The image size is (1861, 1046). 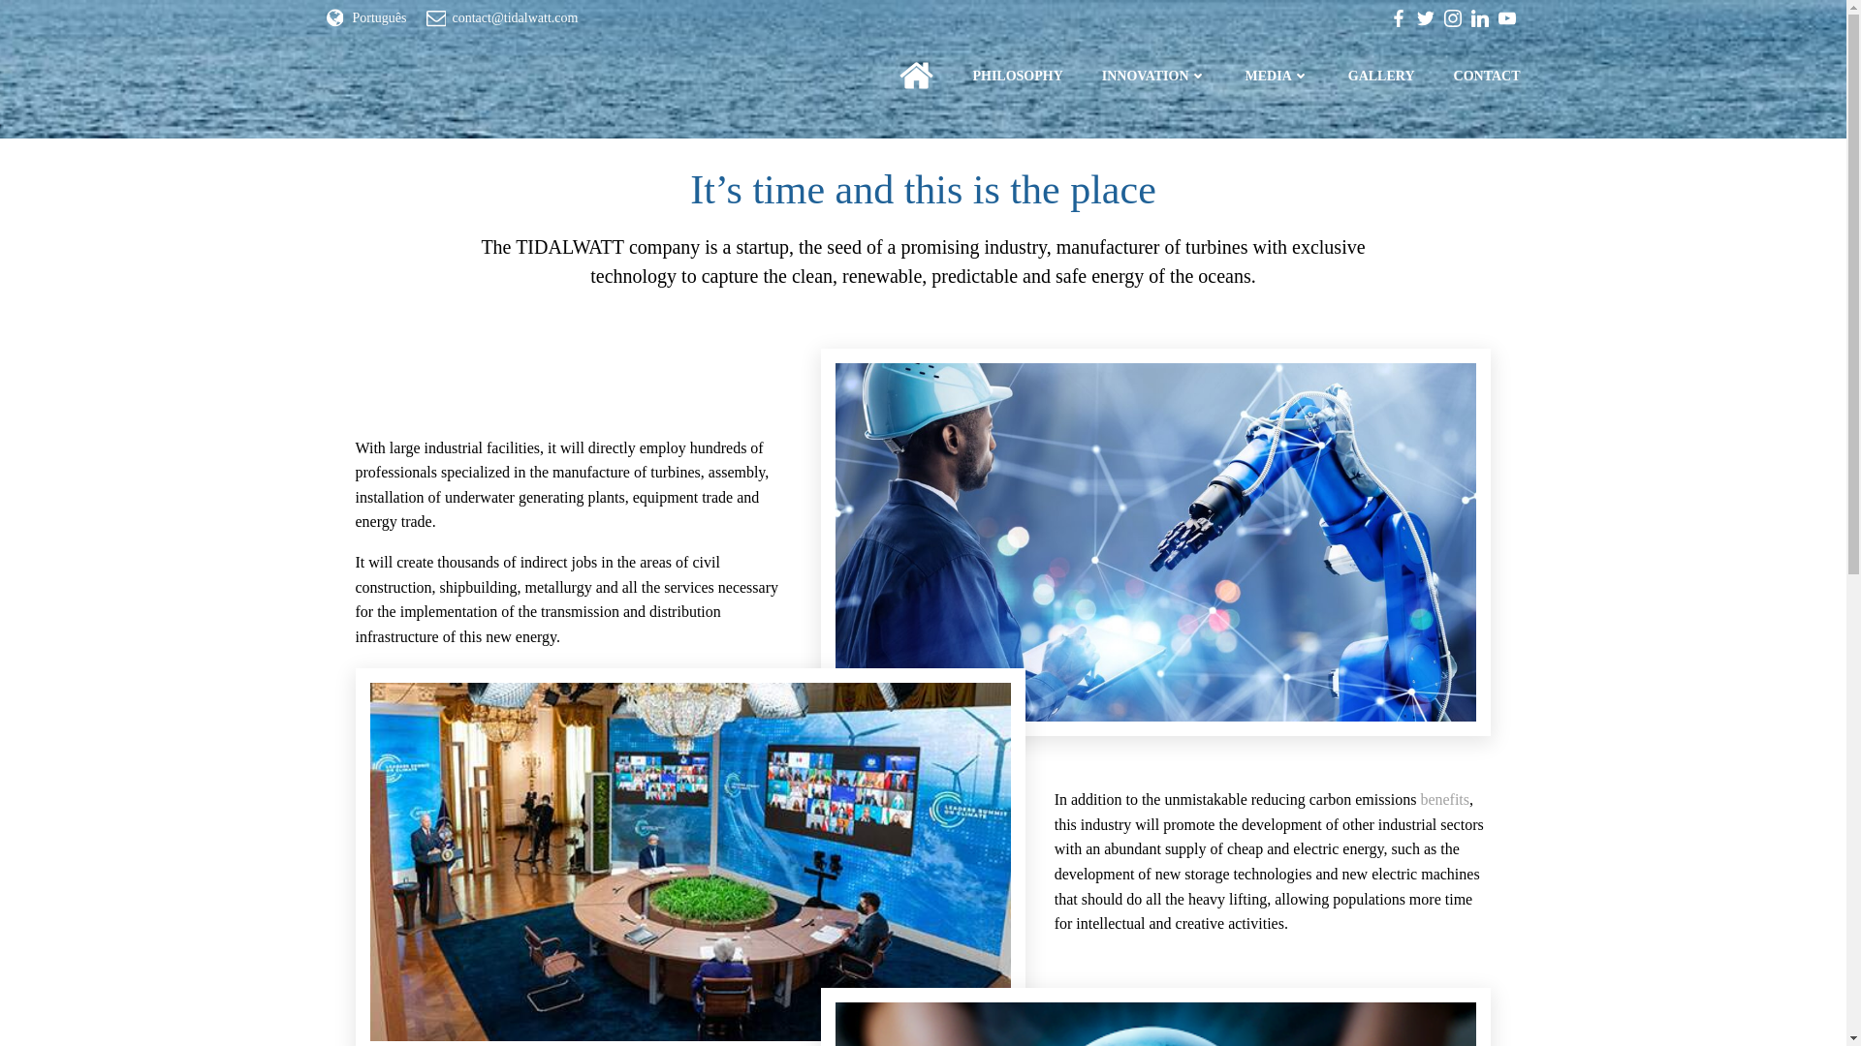 What do you see at coordinates (1017, 76) in the screenshot?
I see `PHILOSOPHY` at bounding box center [1017, 76].